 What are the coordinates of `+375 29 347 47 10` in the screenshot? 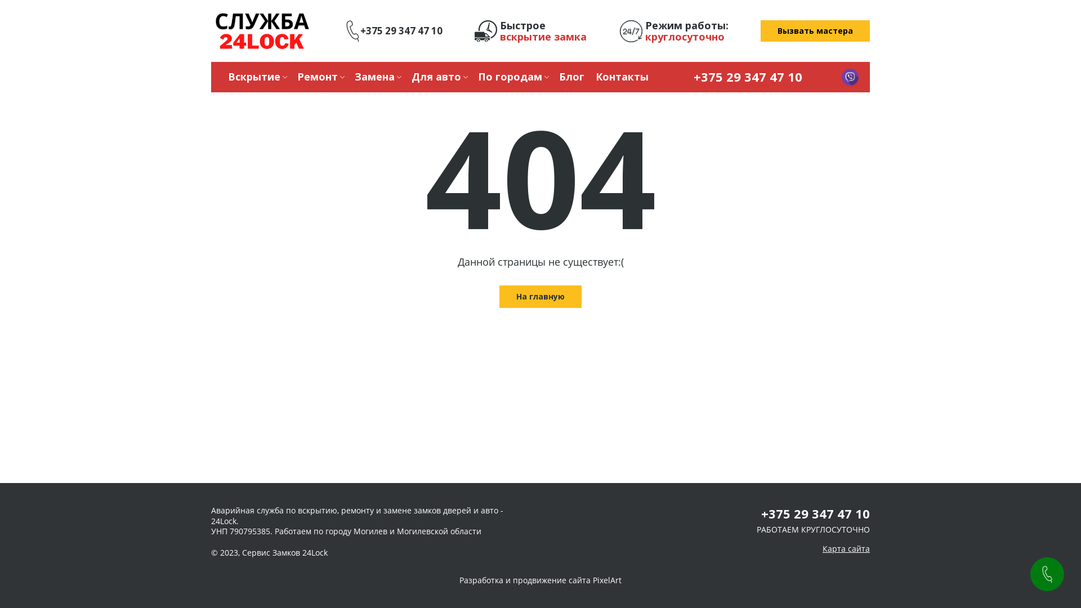 It's located at (394, 31).